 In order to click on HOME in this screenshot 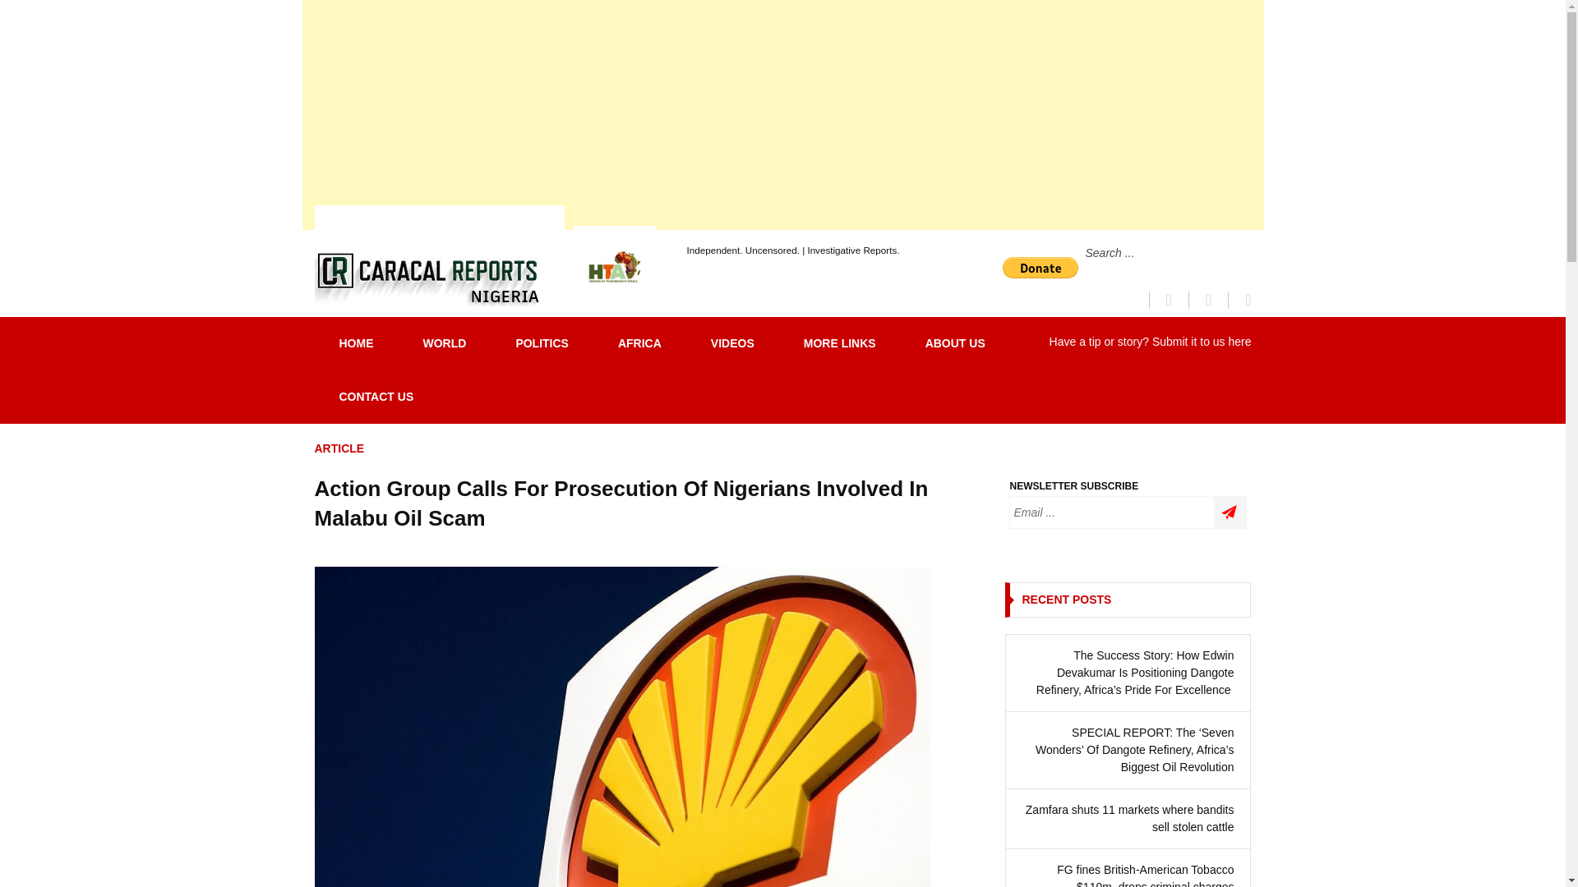, I will do `click(355, 343)`.